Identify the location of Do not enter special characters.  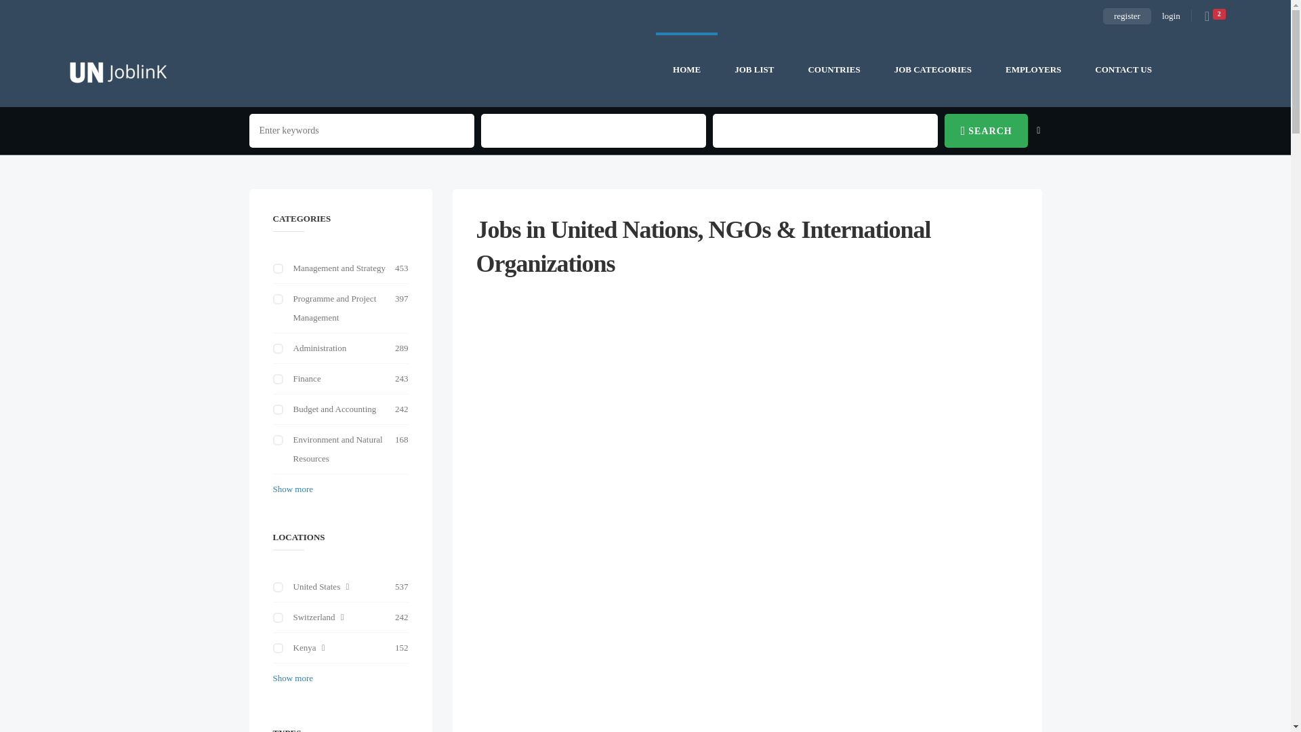
(362, 131).